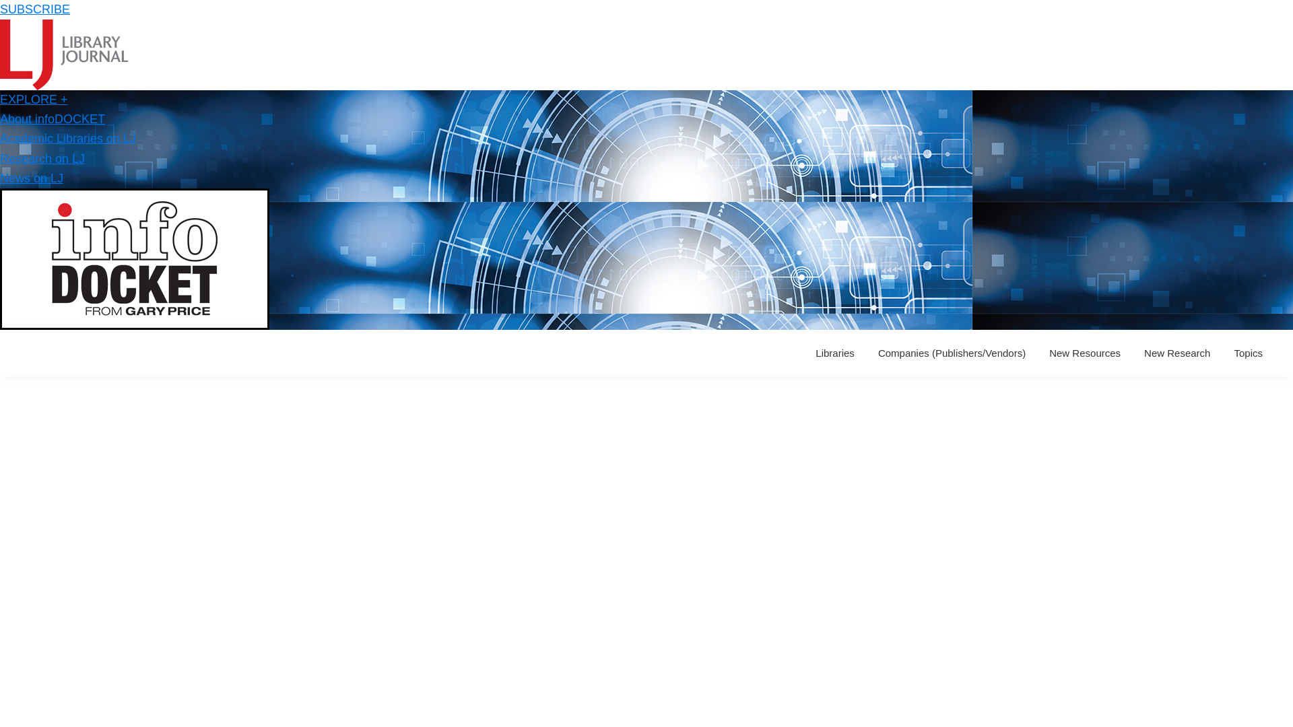  Describe the element at coordinates (32, 178) in the screenshot. I see `News on LJ` at that location.